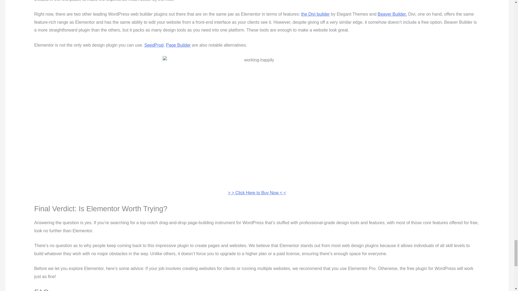  Describe the element at coordinates (154, 45) in the screenshot. I see `SeedProd` at that location.